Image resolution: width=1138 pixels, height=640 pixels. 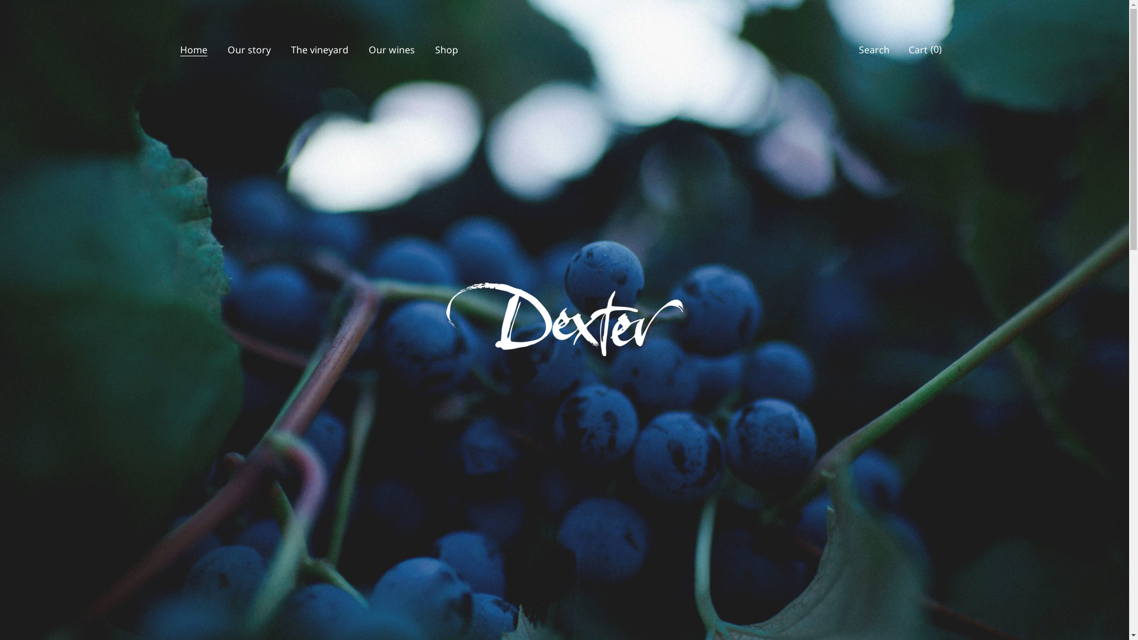 What do you see at coordinates (320, 49) in the screenshot?
I see `The vineyard` at bounding box center [320, 49].